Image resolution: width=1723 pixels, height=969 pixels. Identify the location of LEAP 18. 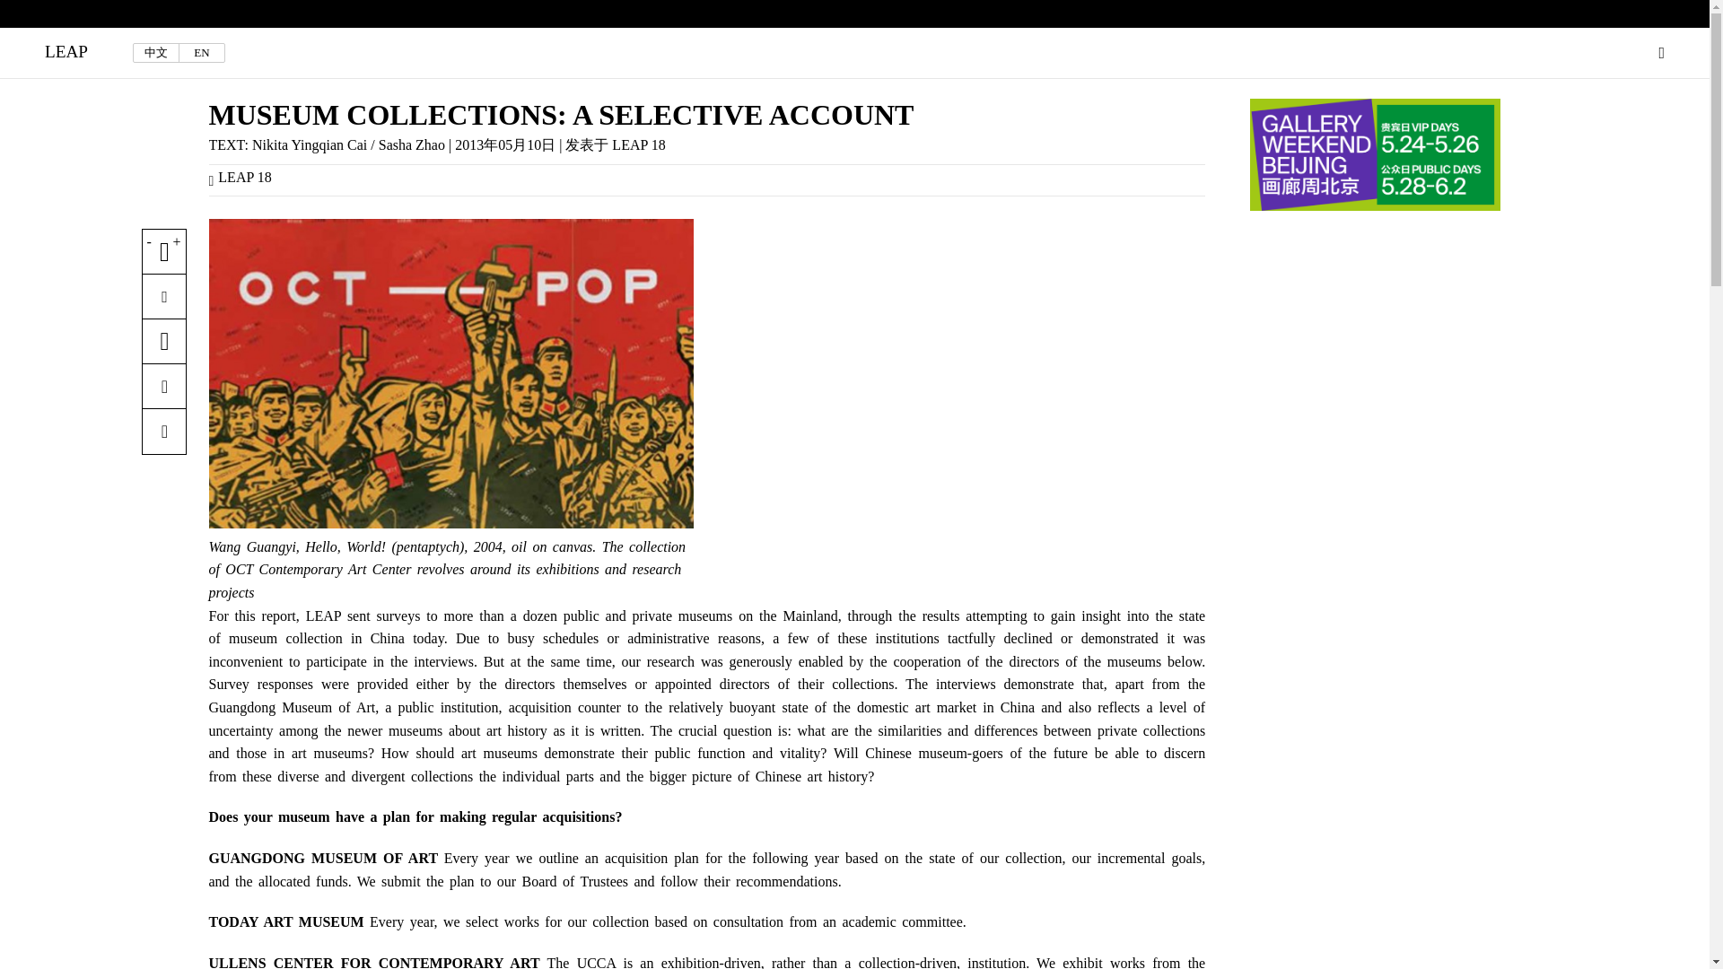
(247, 178).